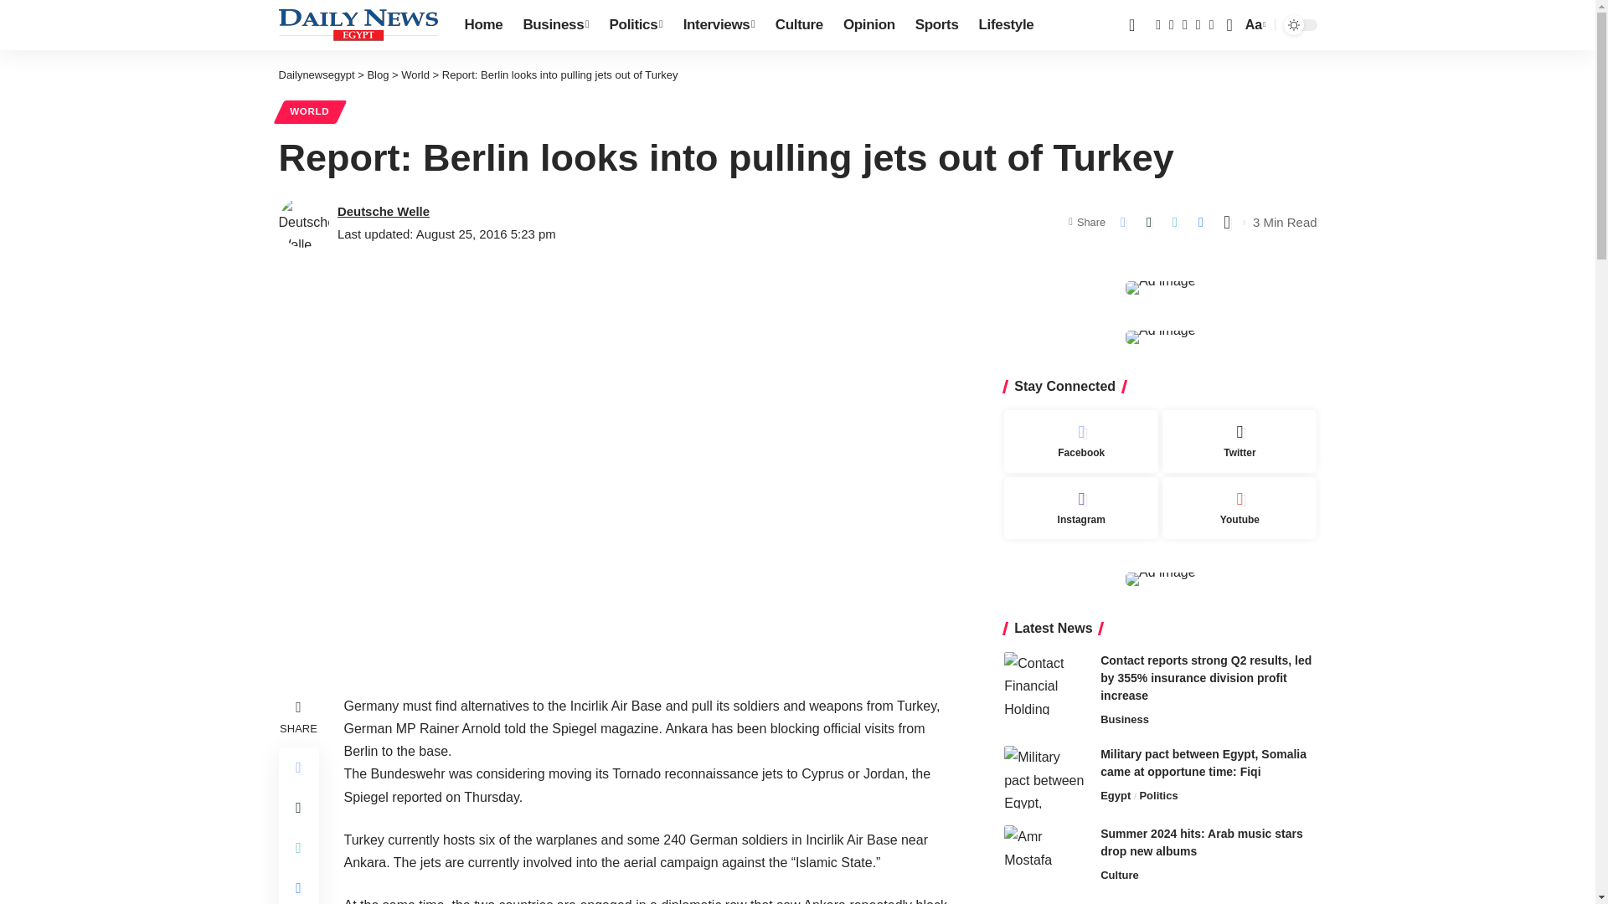 This screenshot has width=1608, height=904. I want to click on Opinion, so click(868, 25).